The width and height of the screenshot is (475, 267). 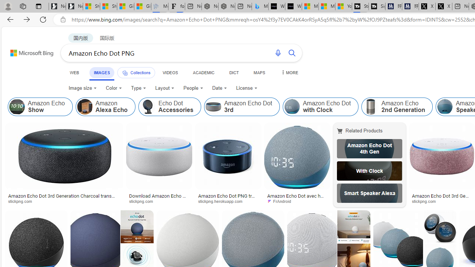 I want to click on Image size, so click(x=82, y=88).